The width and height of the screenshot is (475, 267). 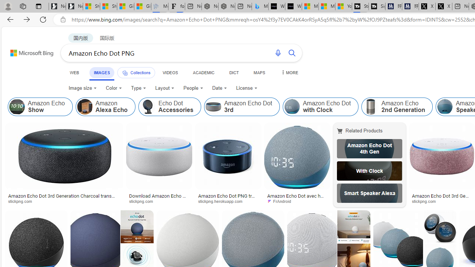 I want to click on Image size, so click(x=82, y=88).